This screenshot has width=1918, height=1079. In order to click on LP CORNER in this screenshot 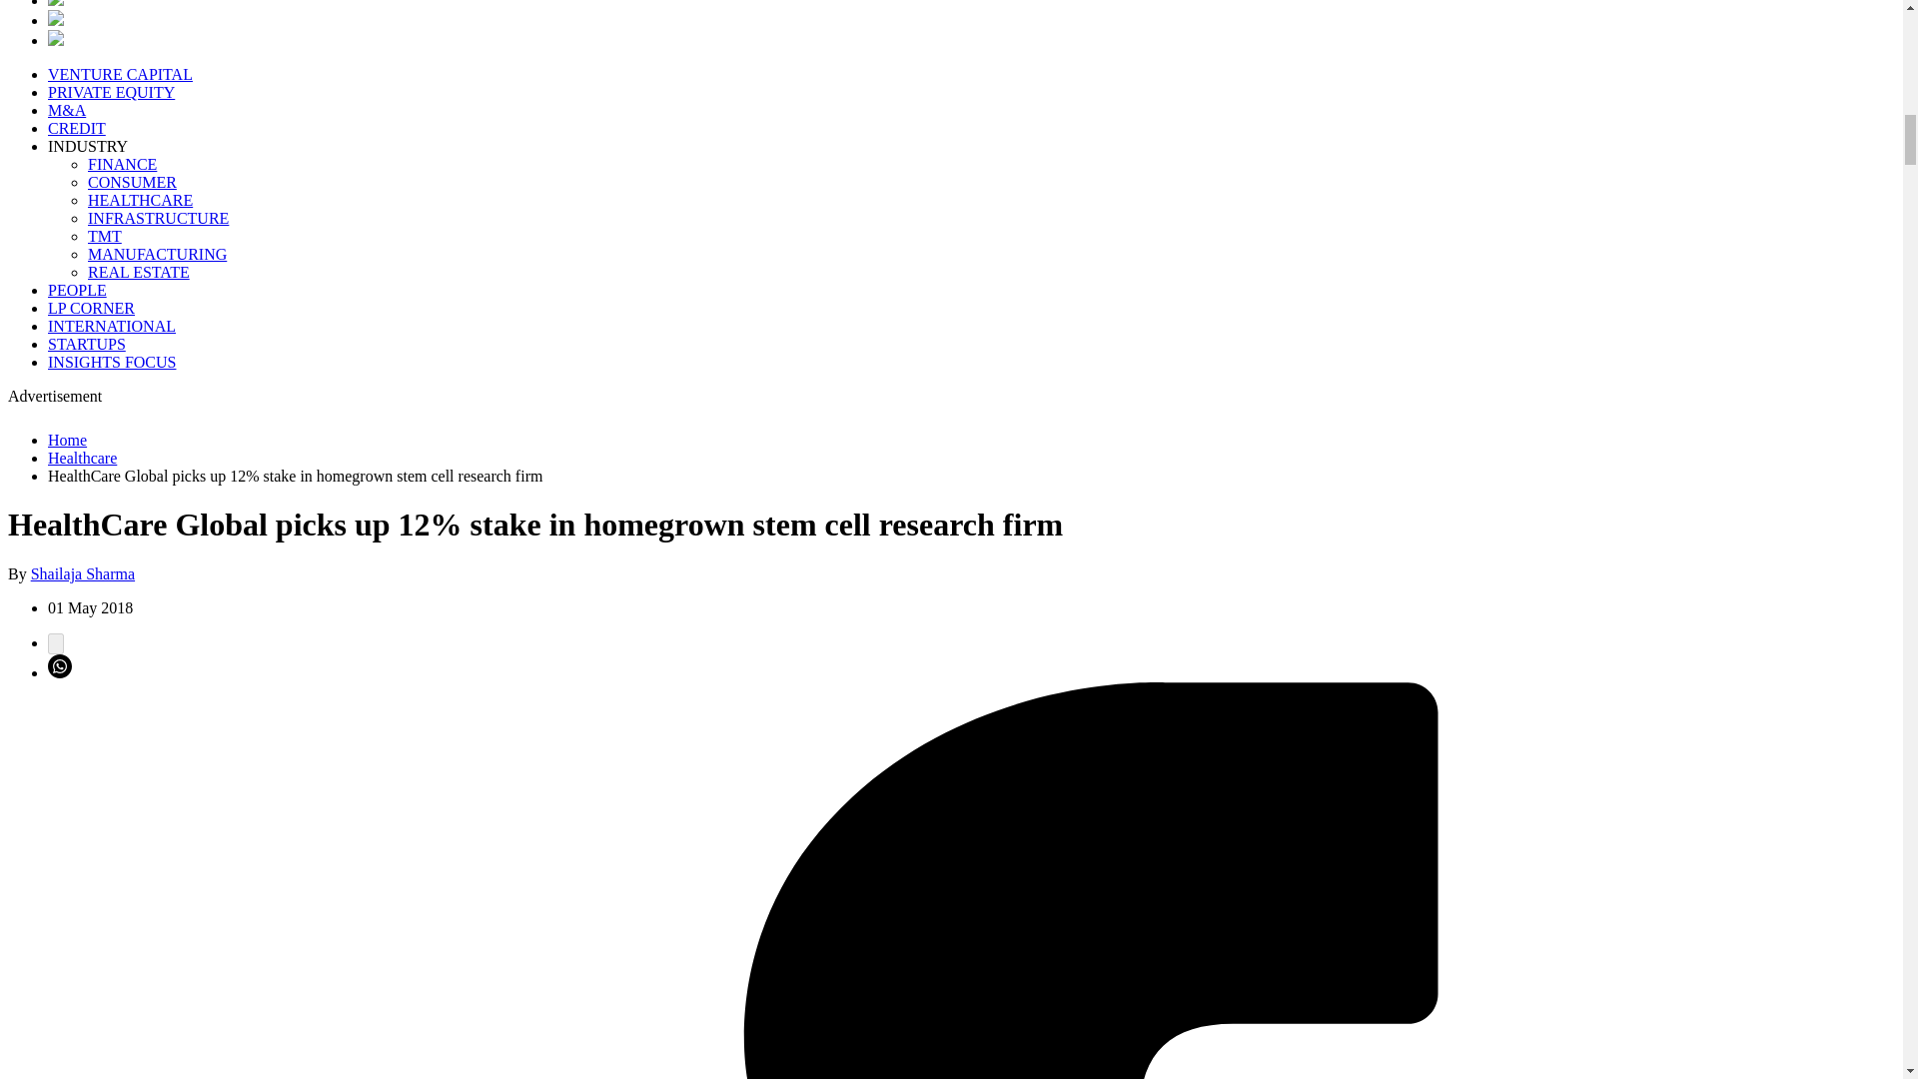, I will do `click(91, 308)`.